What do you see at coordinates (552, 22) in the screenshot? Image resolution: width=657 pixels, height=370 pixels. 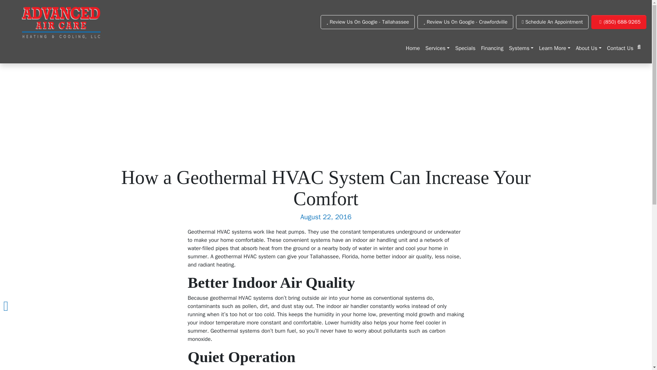 I see `Schedule An Appointment` at bounding box center [552, 22].